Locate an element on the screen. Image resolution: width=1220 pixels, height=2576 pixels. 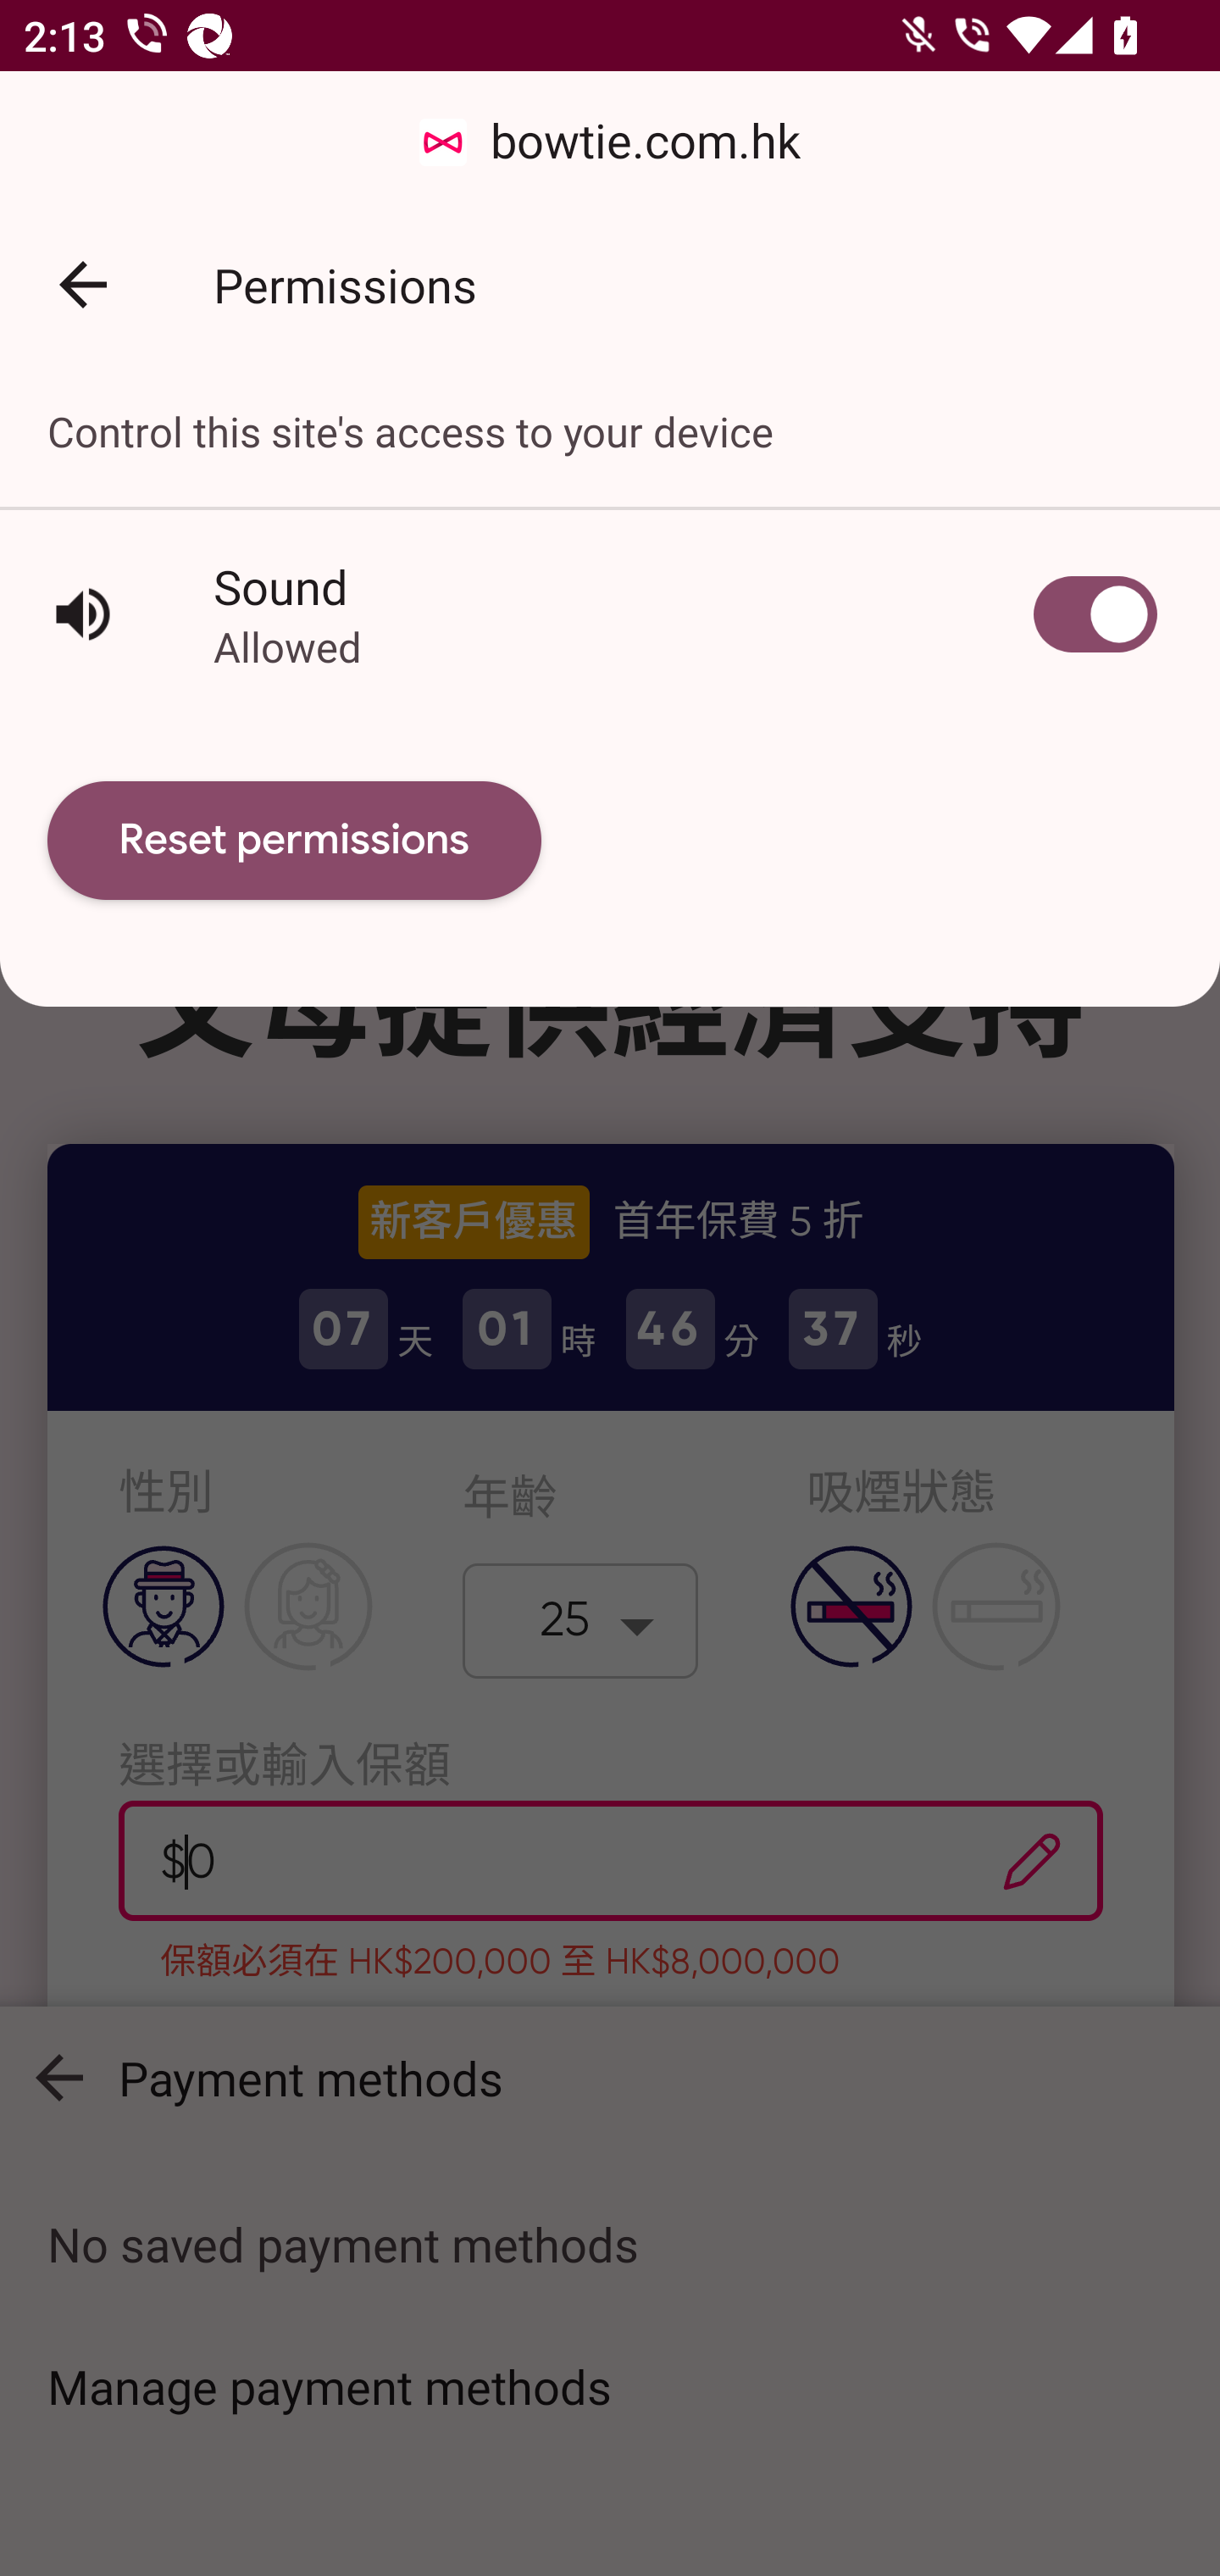
Sound Allowed is located at coordinates (610, 613).